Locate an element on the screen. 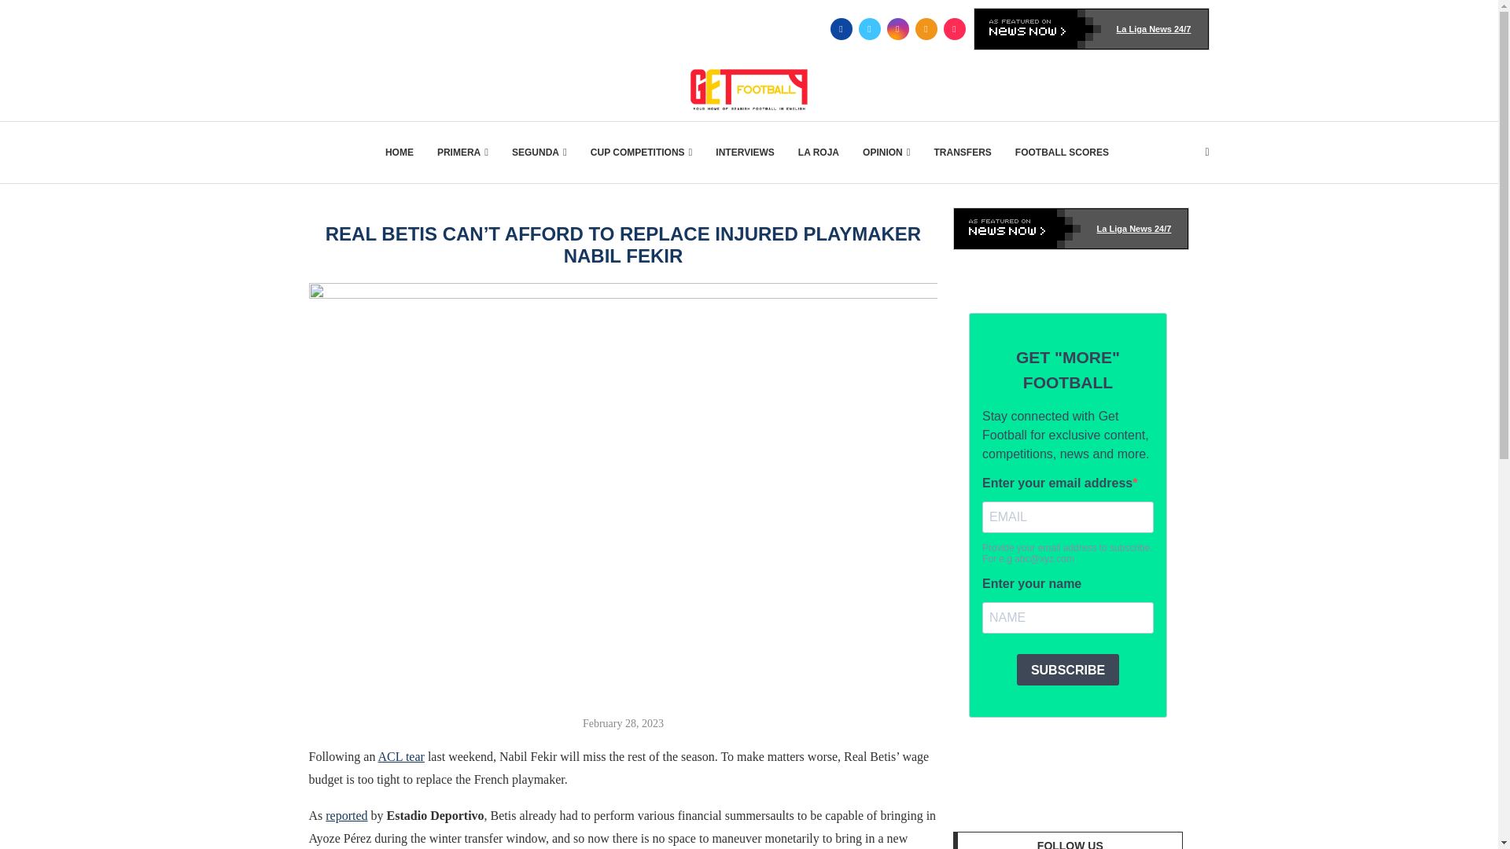 The height and width of the screenshot is (849, 1510). SEGUNDA is located at coordinates (540, 153).